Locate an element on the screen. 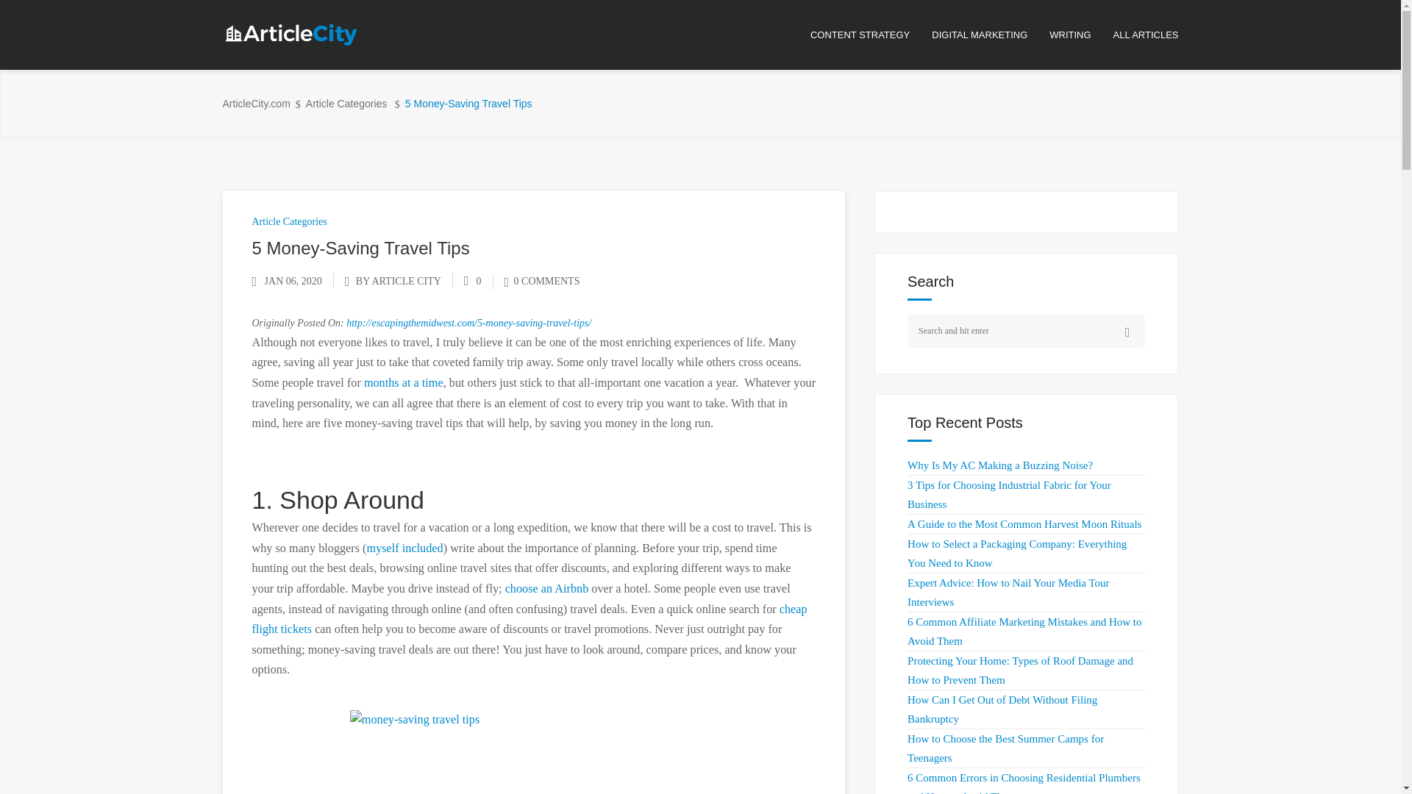 The height and width of the screenshot is (794, 1412). A Guide to the Most Common Harvest Moon Rituals is located at coordinates (1024, 524).